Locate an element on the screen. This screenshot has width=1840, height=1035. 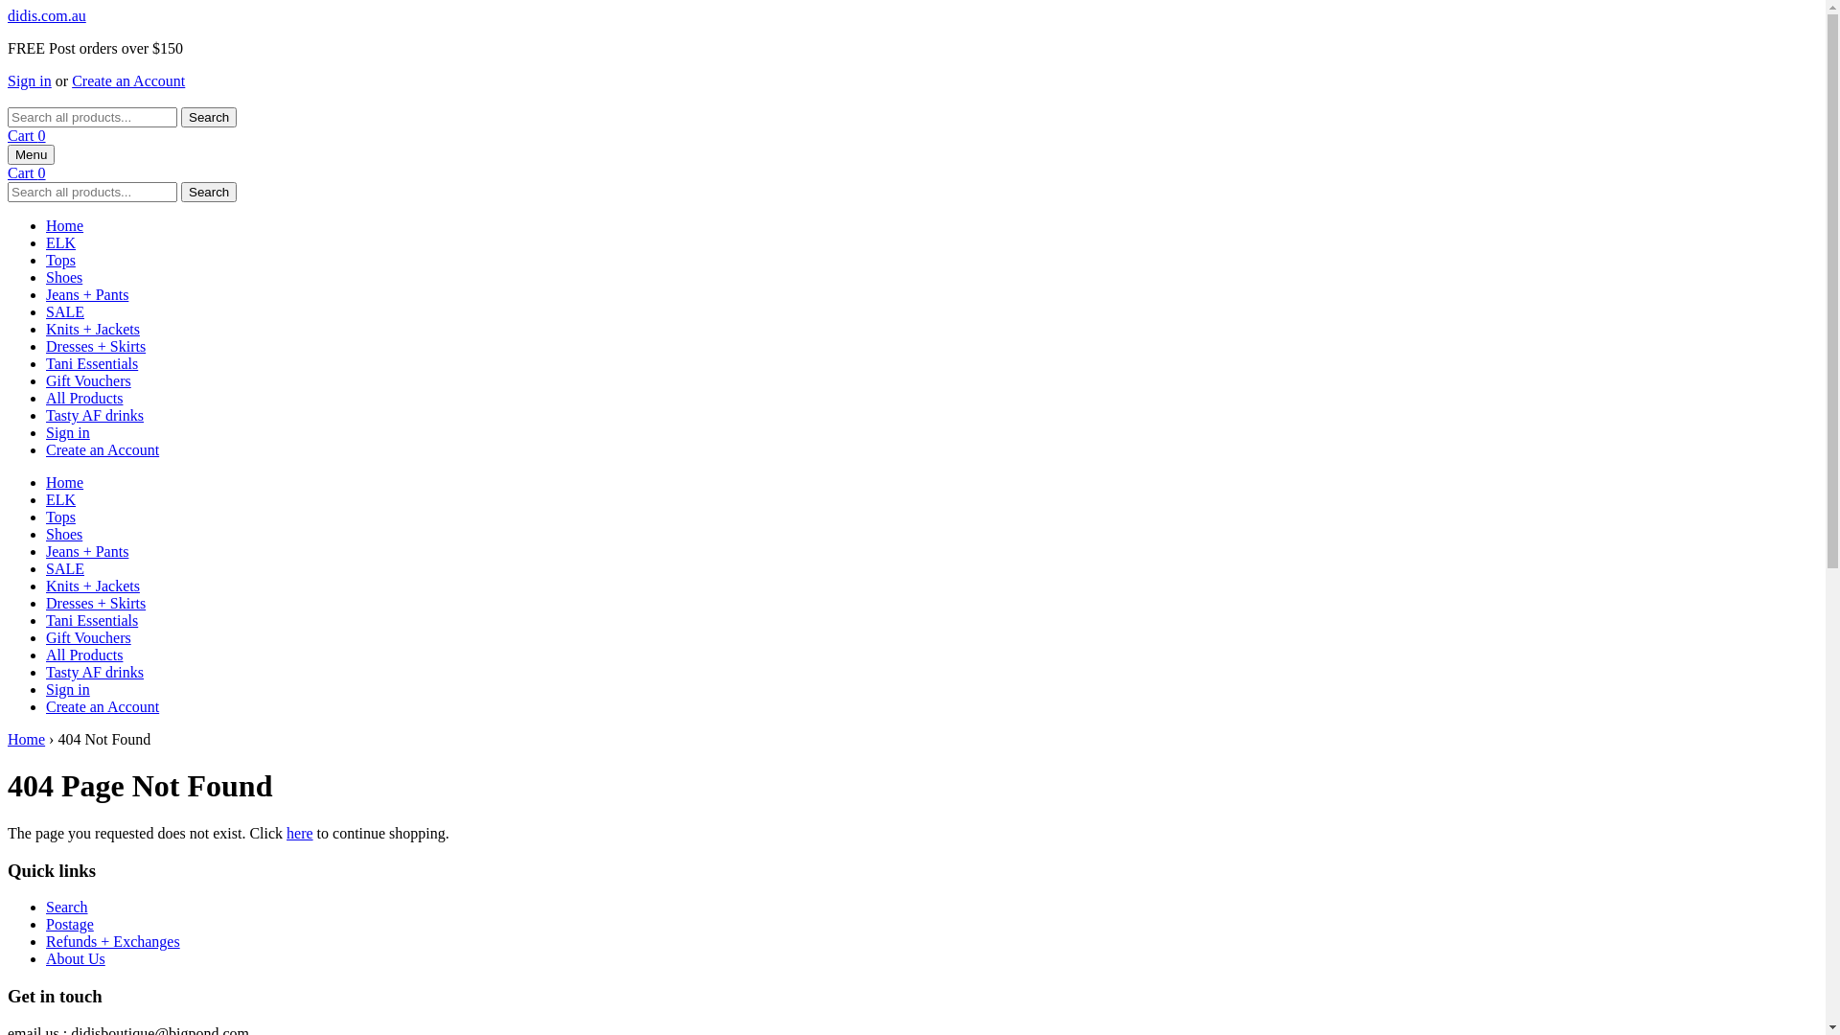
SALE is located at coordinates (65, 569).